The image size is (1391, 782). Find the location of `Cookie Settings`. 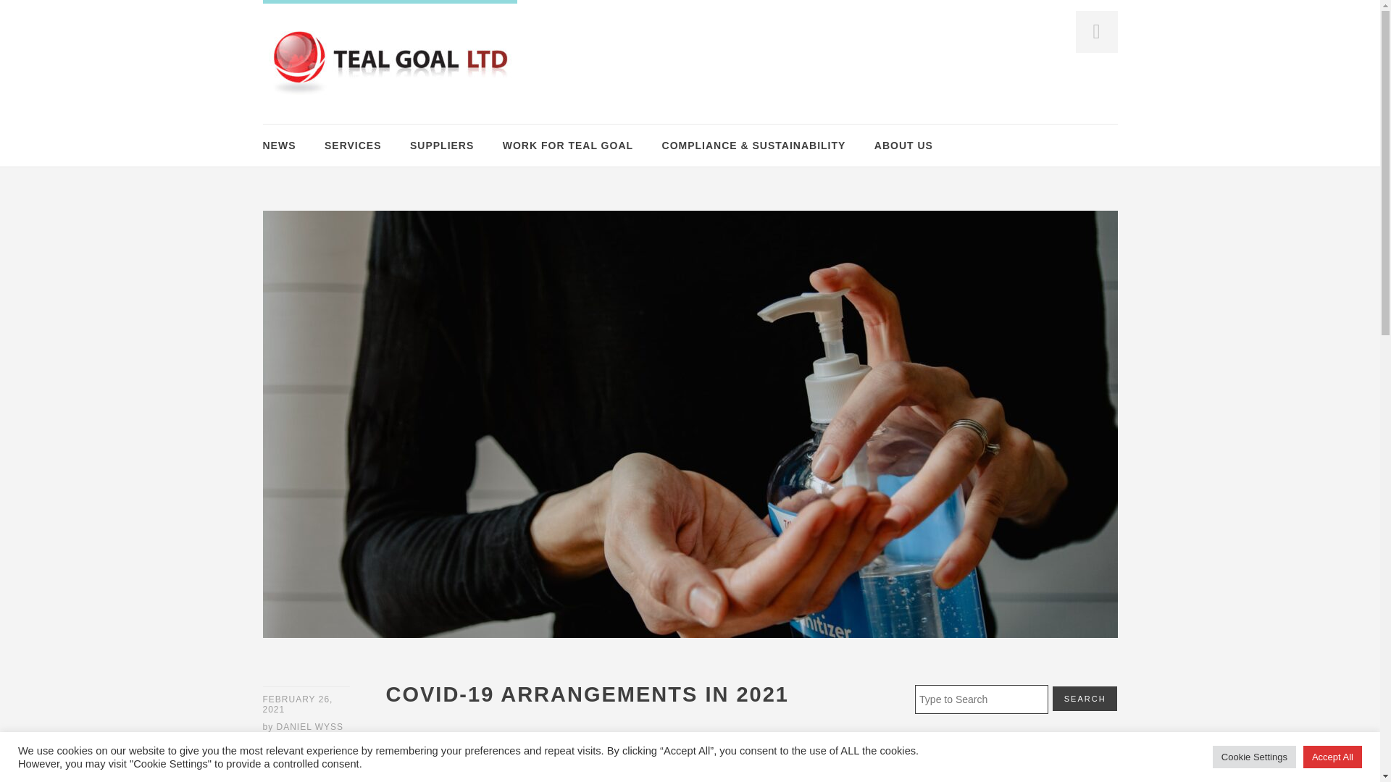

Cookie Settings is located at coordinates (1255, 757).